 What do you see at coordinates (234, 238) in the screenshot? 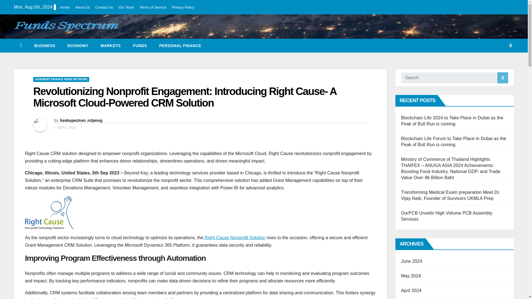
I see `Right Cause Nonprofit Solution` at bounding box center [234, 238].